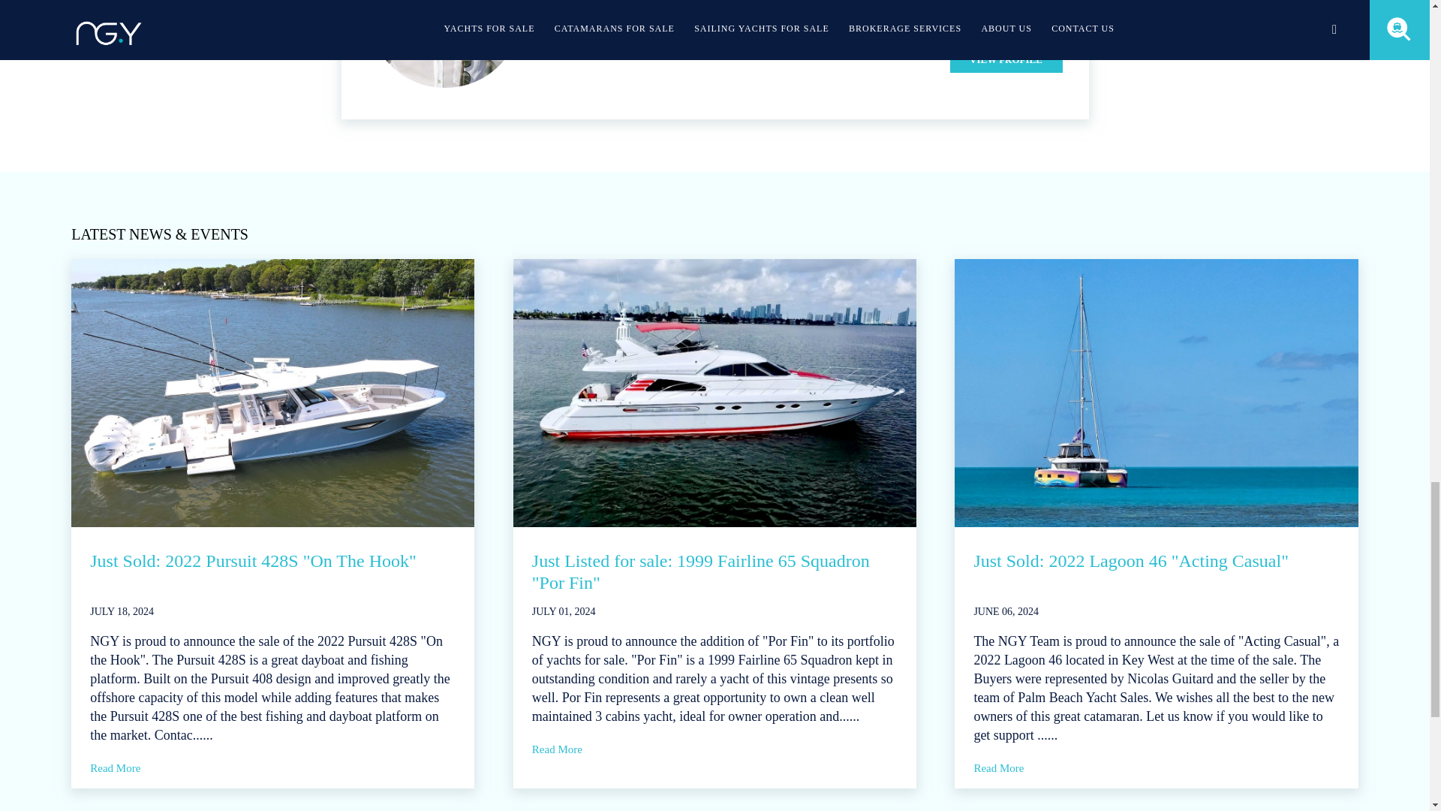  I want to click on Just Sold: 2022 Pursuit 428S , so click(272, 393).